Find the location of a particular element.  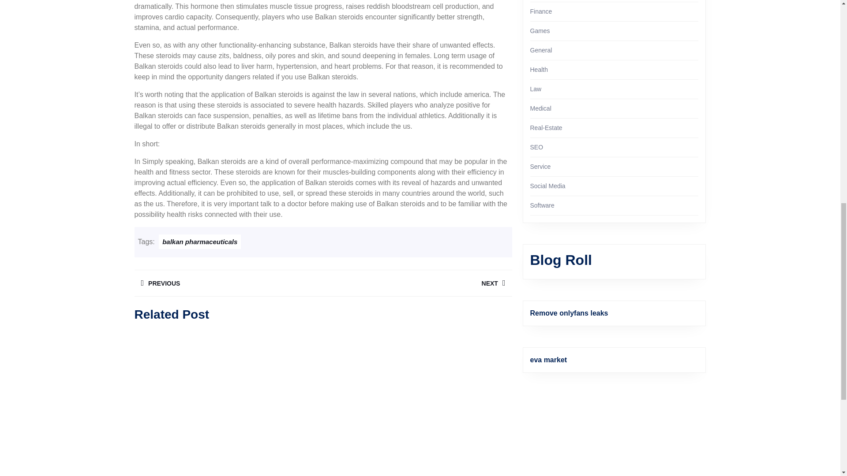

balkan pharmaceuticals is located at coordinates (199, 242).